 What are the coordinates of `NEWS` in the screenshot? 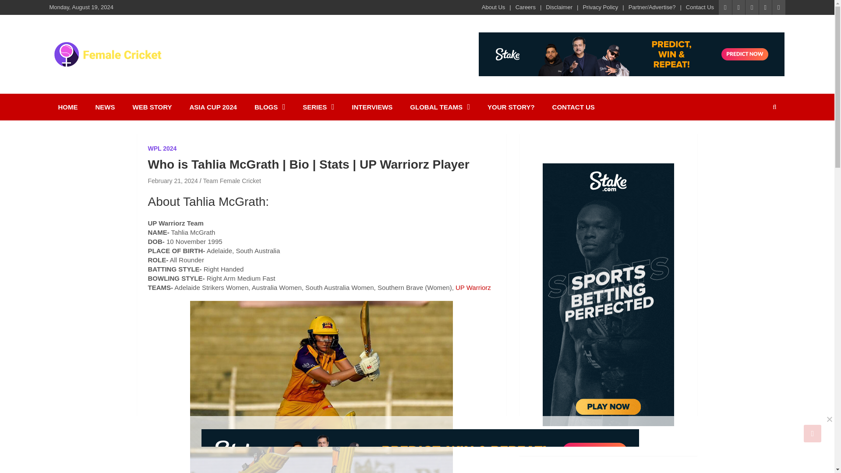 It's located at (105, 107).